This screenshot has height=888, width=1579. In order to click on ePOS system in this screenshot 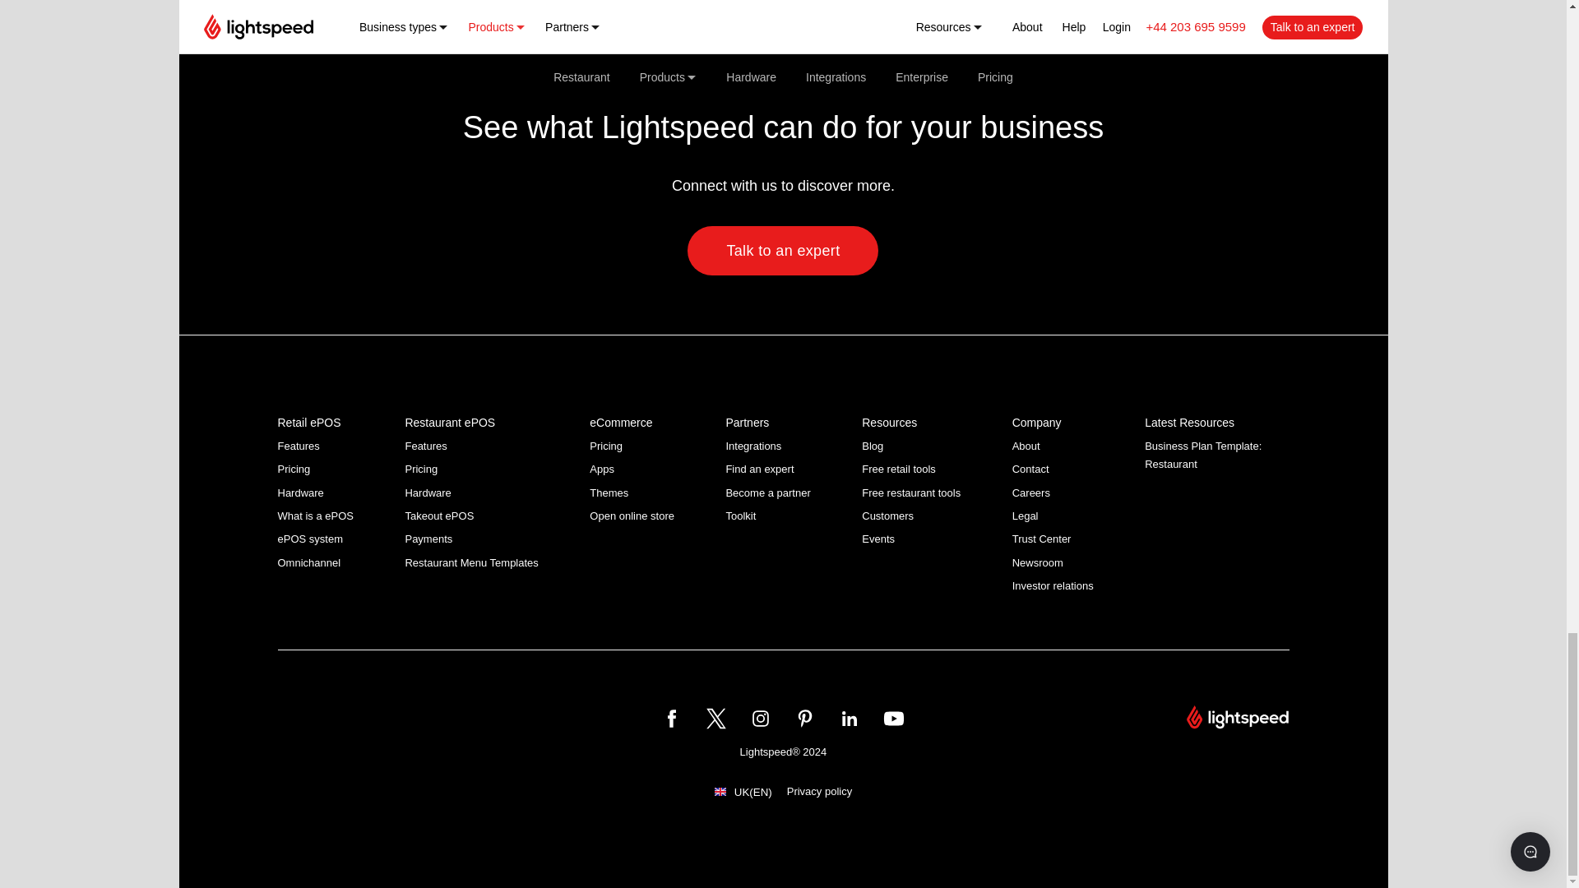, I will do `click(309, 539)`.